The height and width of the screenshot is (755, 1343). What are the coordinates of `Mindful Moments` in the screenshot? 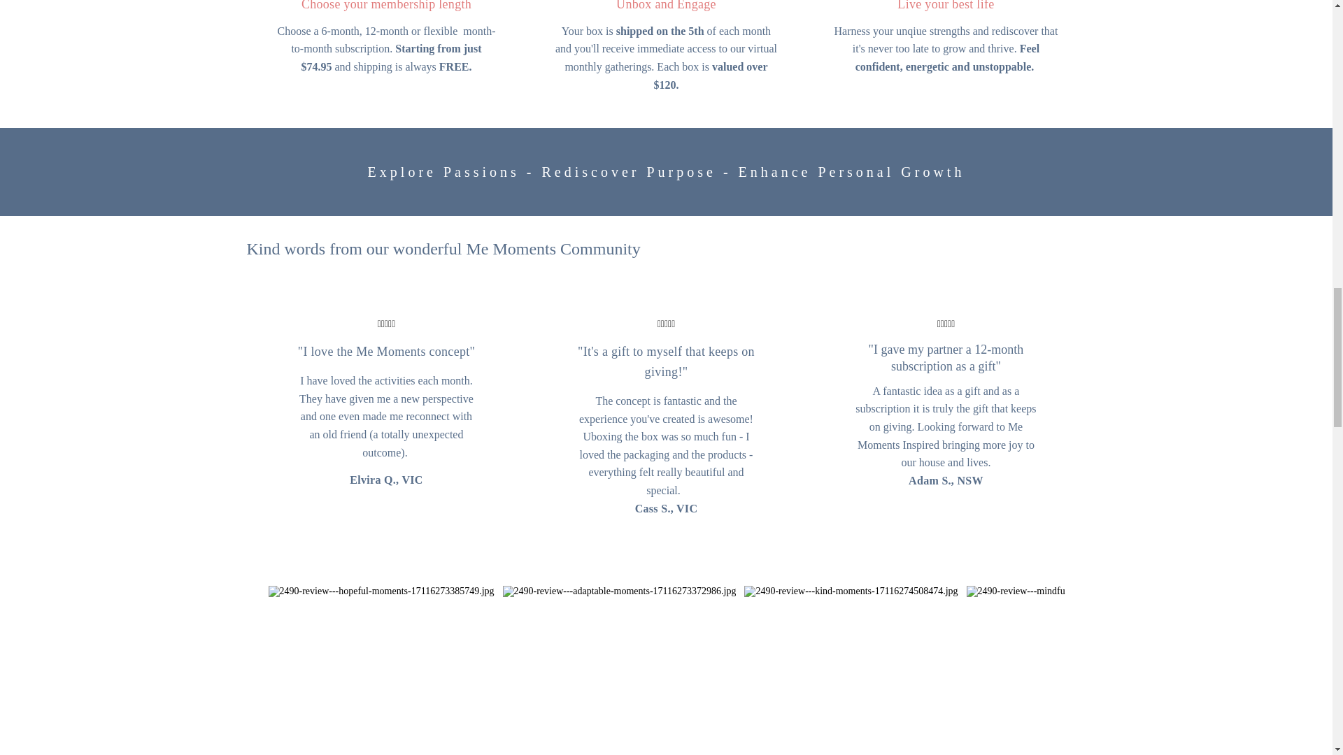 It's located at (1077, 591).